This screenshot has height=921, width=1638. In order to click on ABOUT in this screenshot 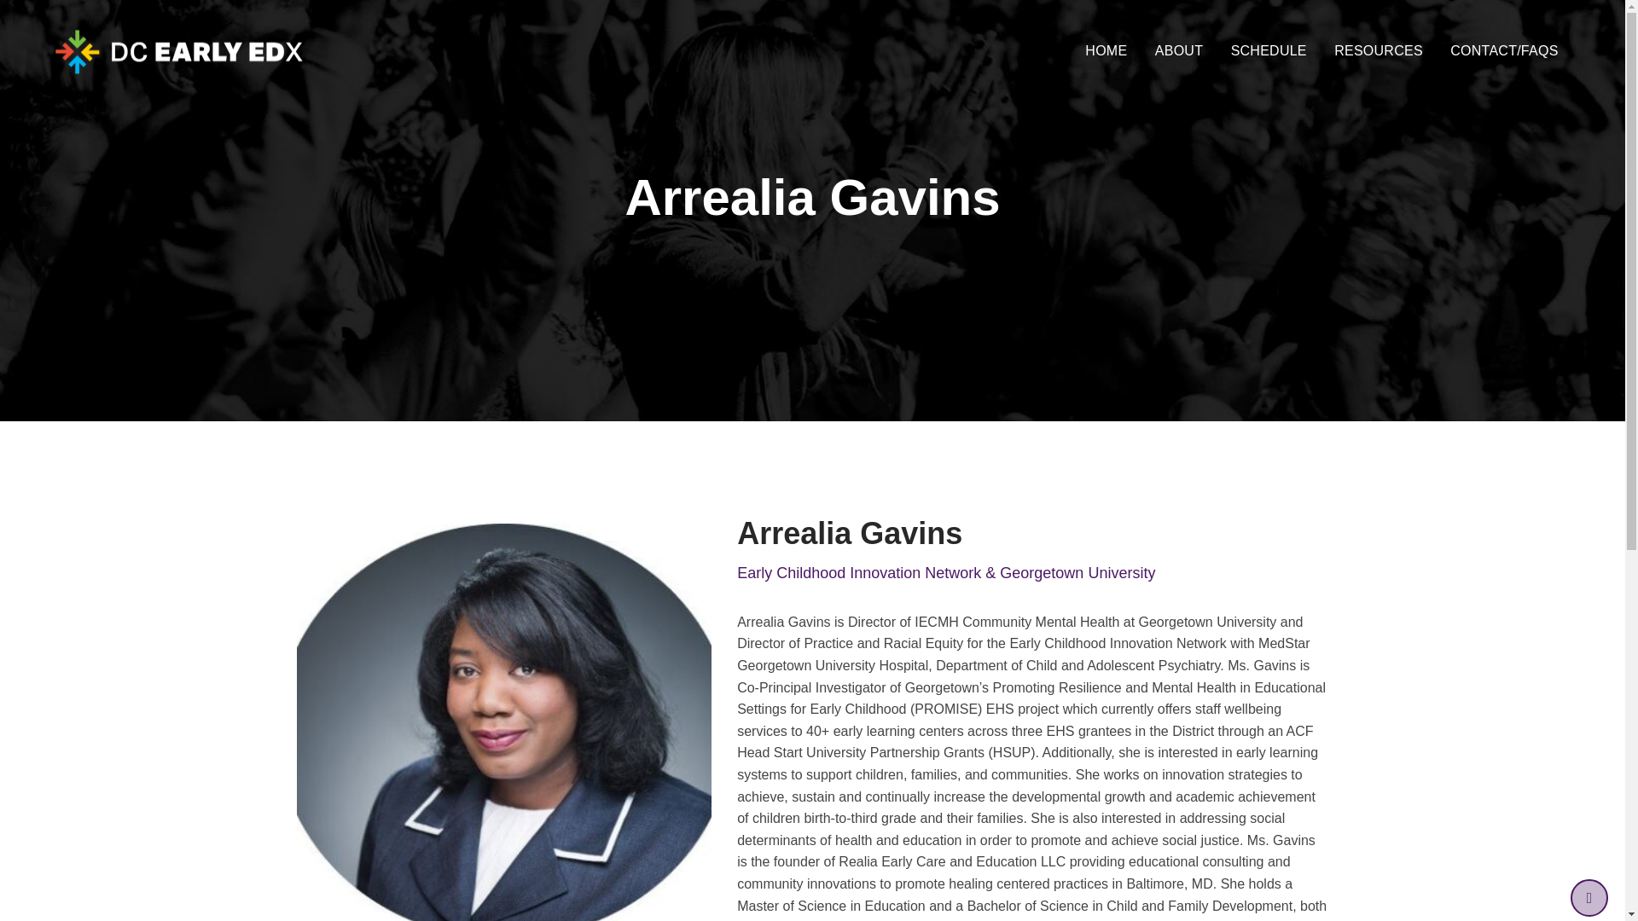, I will do `click(1179, 51)`.